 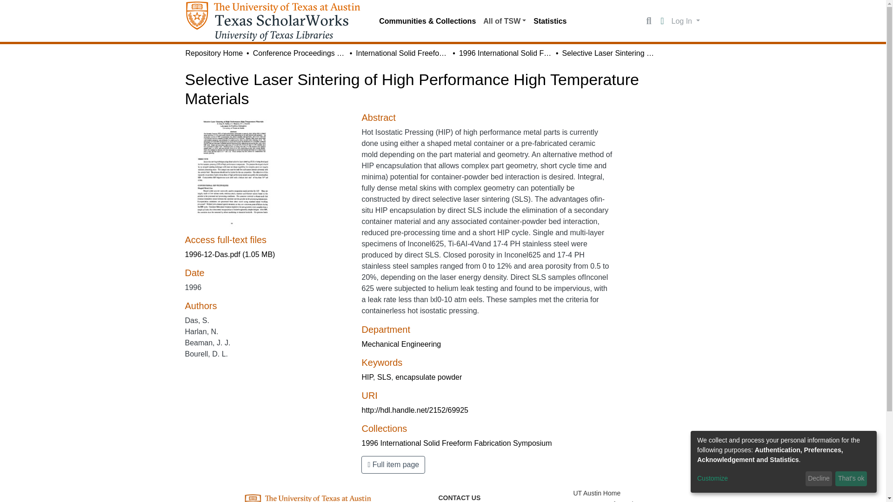 I want to click on 1996 International Solid Freeform Fabrication Symposium, so click(x=457, y=443).